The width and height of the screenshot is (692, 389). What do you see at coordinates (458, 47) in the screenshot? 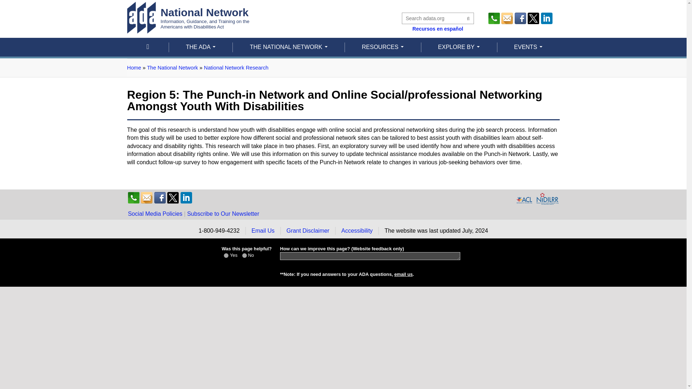
I see `EXPLORE BY` at bounding box center [458, 47].